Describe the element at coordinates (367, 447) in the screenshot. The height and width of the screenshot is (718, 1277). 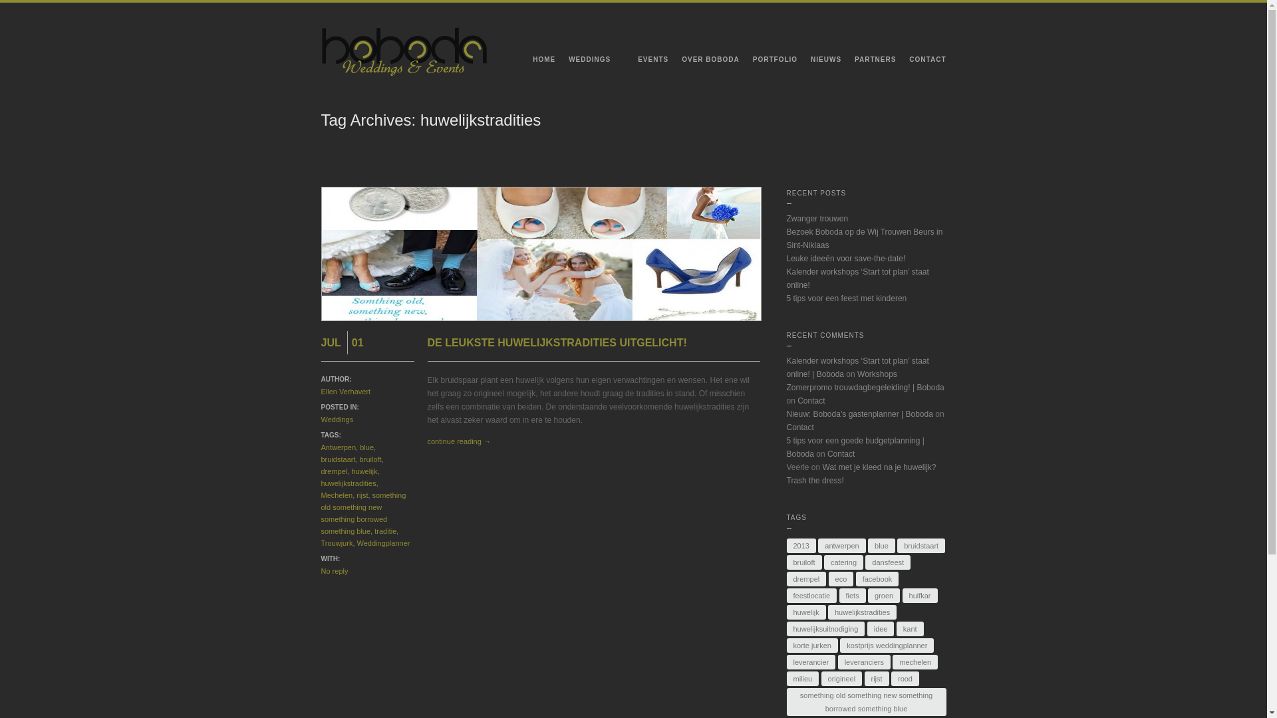
I see `blue` at that location.